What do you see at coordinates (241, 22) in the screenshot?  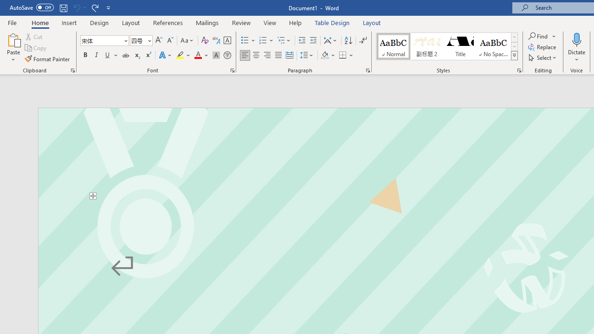 I see `Review` at bounding box center [241, 22].